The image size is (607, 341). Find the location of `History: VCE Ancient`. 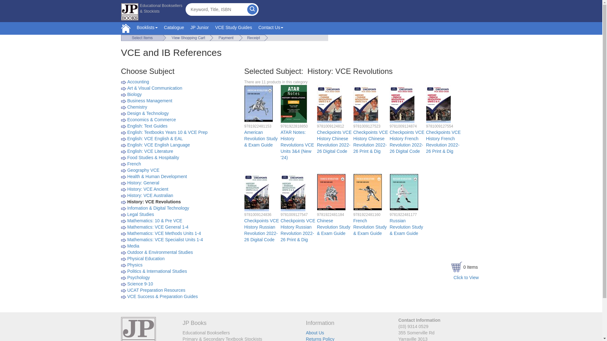

History: VCE Ancient is located at coordinates (148, 189).